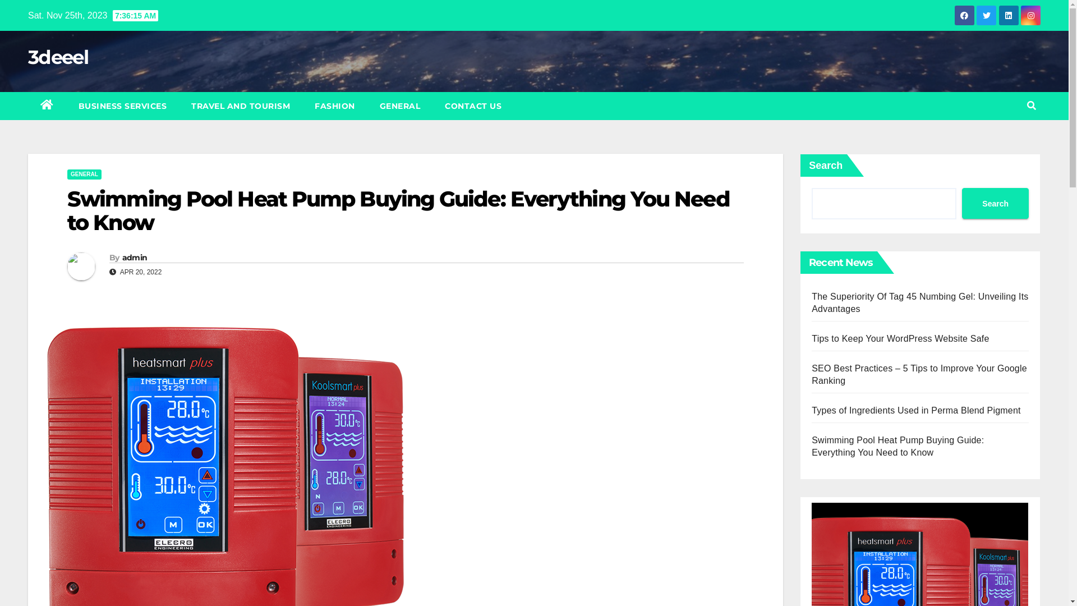  I want to click on Search, so click(995, 203).